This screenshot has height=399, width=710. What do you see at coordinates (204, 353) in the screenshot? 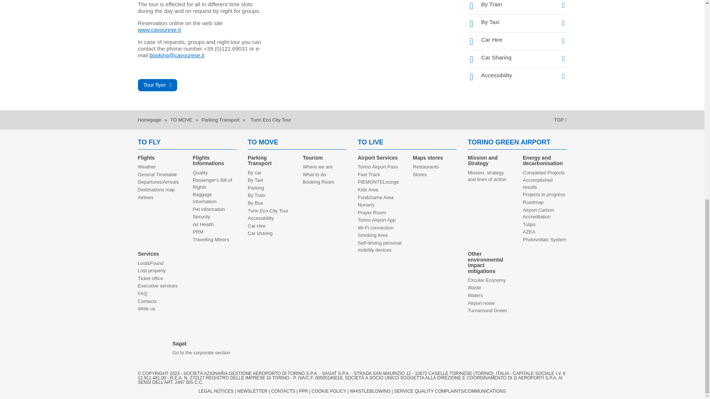
I see `SAGAT` at bounding box center [204, 353].